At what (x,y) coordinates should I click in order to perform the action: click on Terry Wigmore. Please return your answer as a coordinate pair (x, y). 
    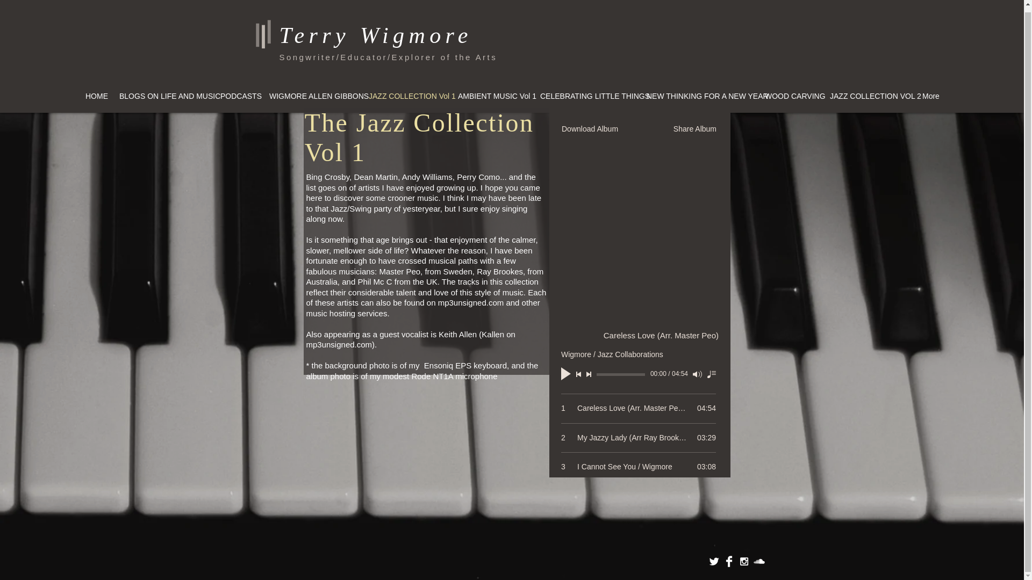
    Looking at the image, I should click on (376, 35).